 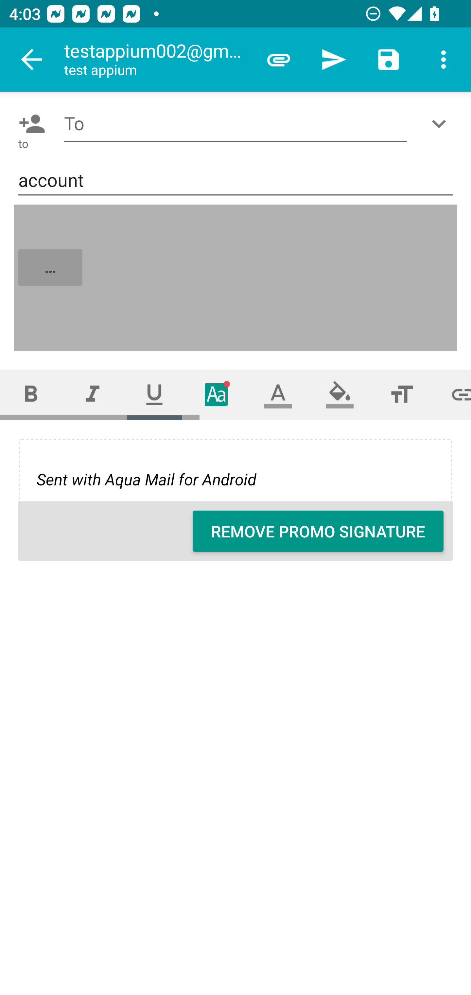 I want to click on REMOVE PROMO SIGNATURE, so click(x=318, y=531).